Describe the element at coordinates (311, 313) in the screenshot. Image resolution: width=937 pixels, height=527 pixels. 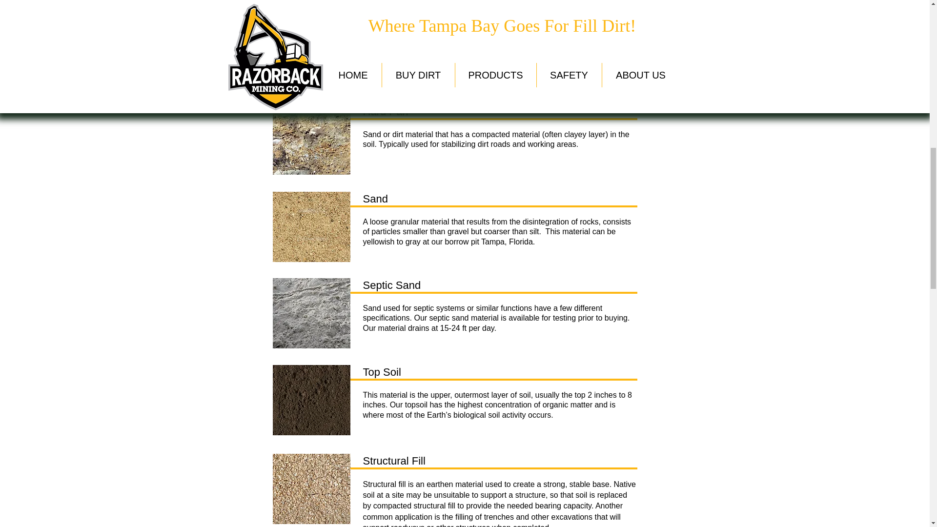
I see `Tampa Bay Septic Sand material` at that location.